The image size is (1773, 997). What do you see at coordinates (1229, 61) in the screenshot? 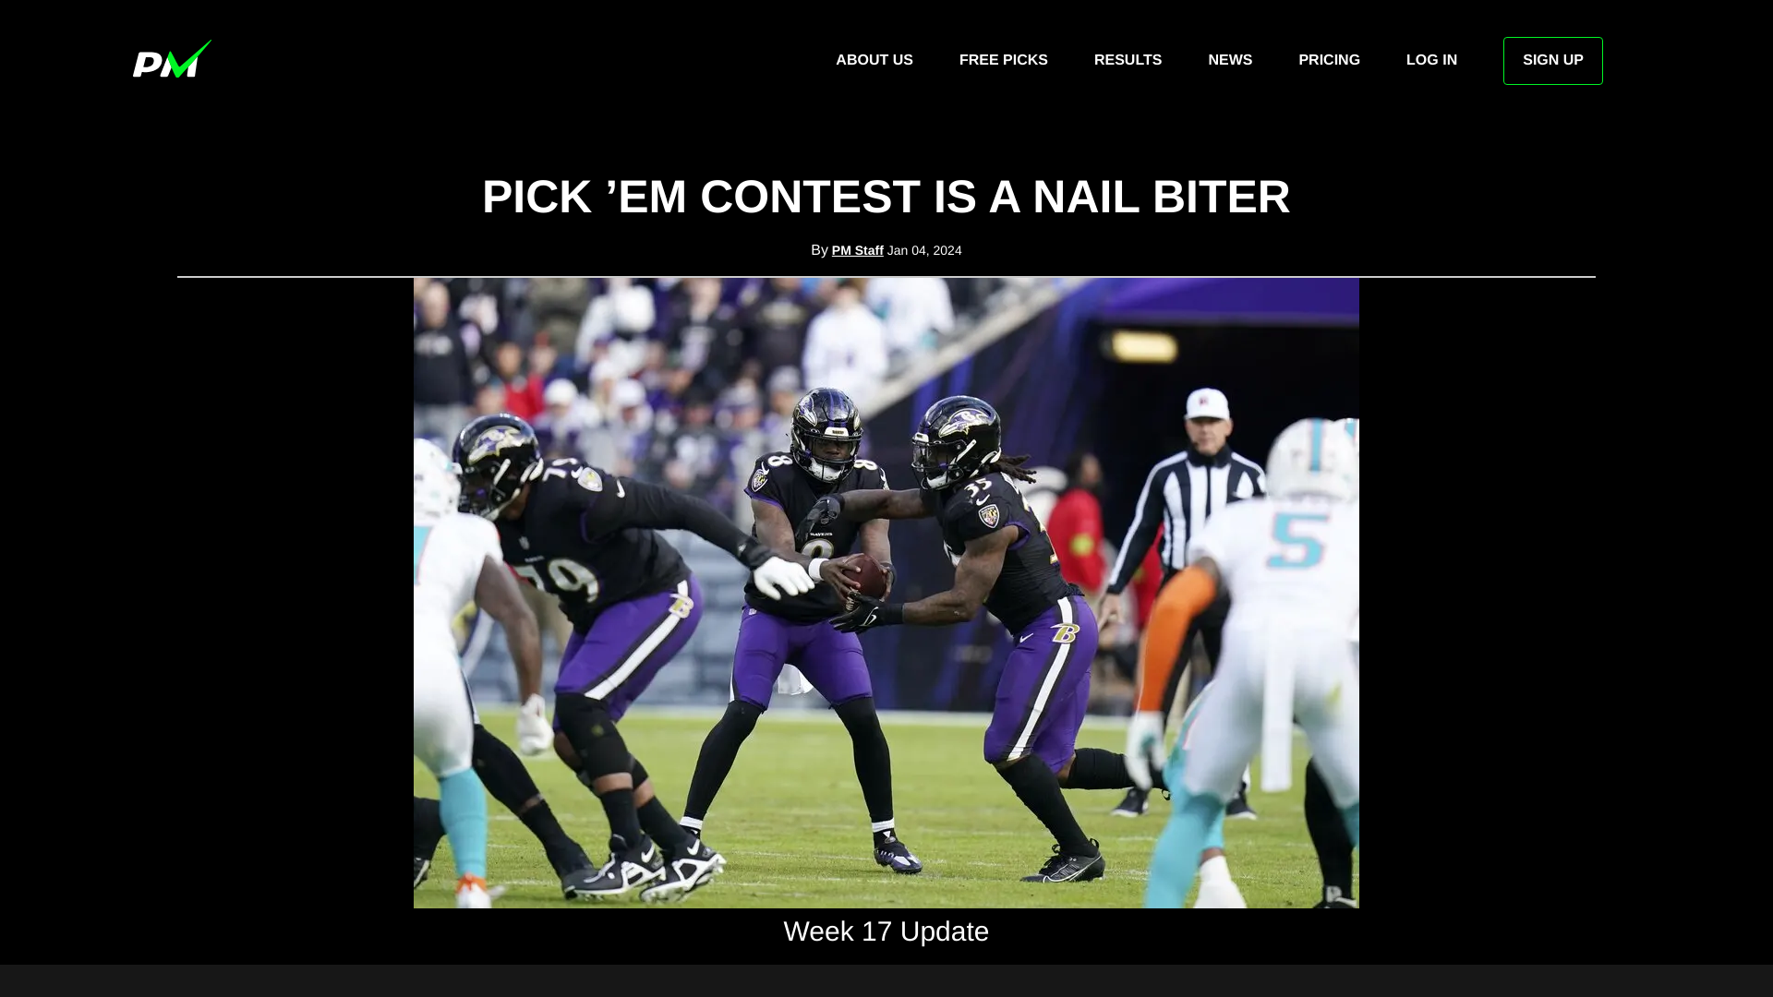
I see `NEWS` at bounding box center [1229, 61].